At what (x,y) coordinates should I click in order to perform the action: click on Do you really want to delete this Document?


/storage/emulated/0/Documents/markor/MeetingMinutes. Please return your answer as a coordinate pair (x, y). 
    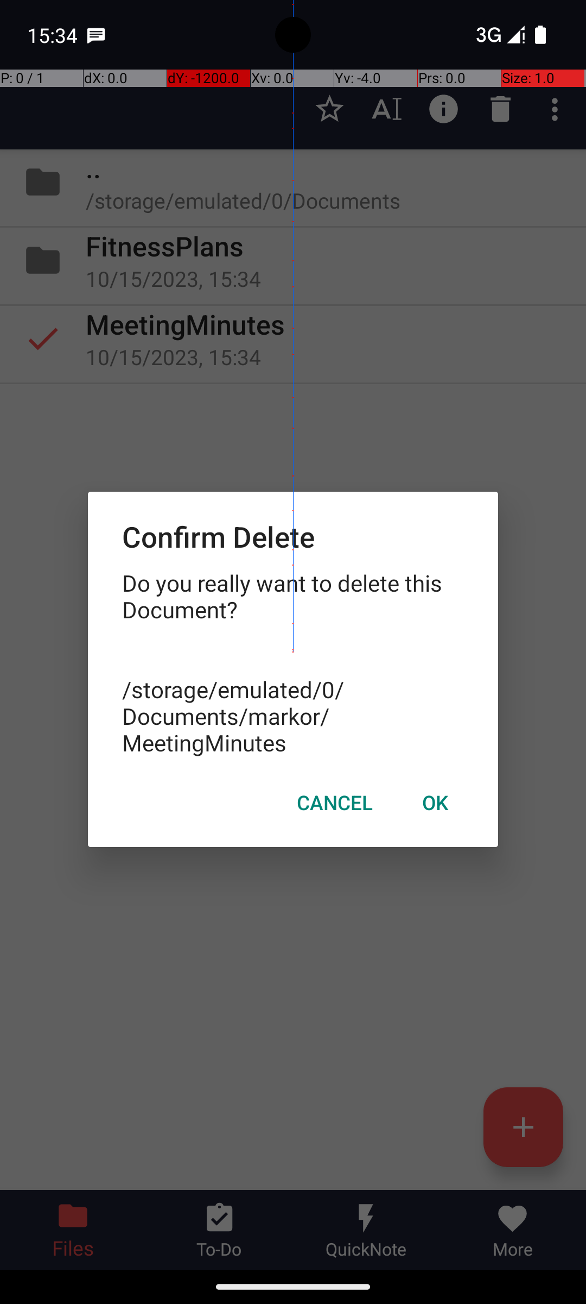
    Looking at the image, I should click on (293, 663).